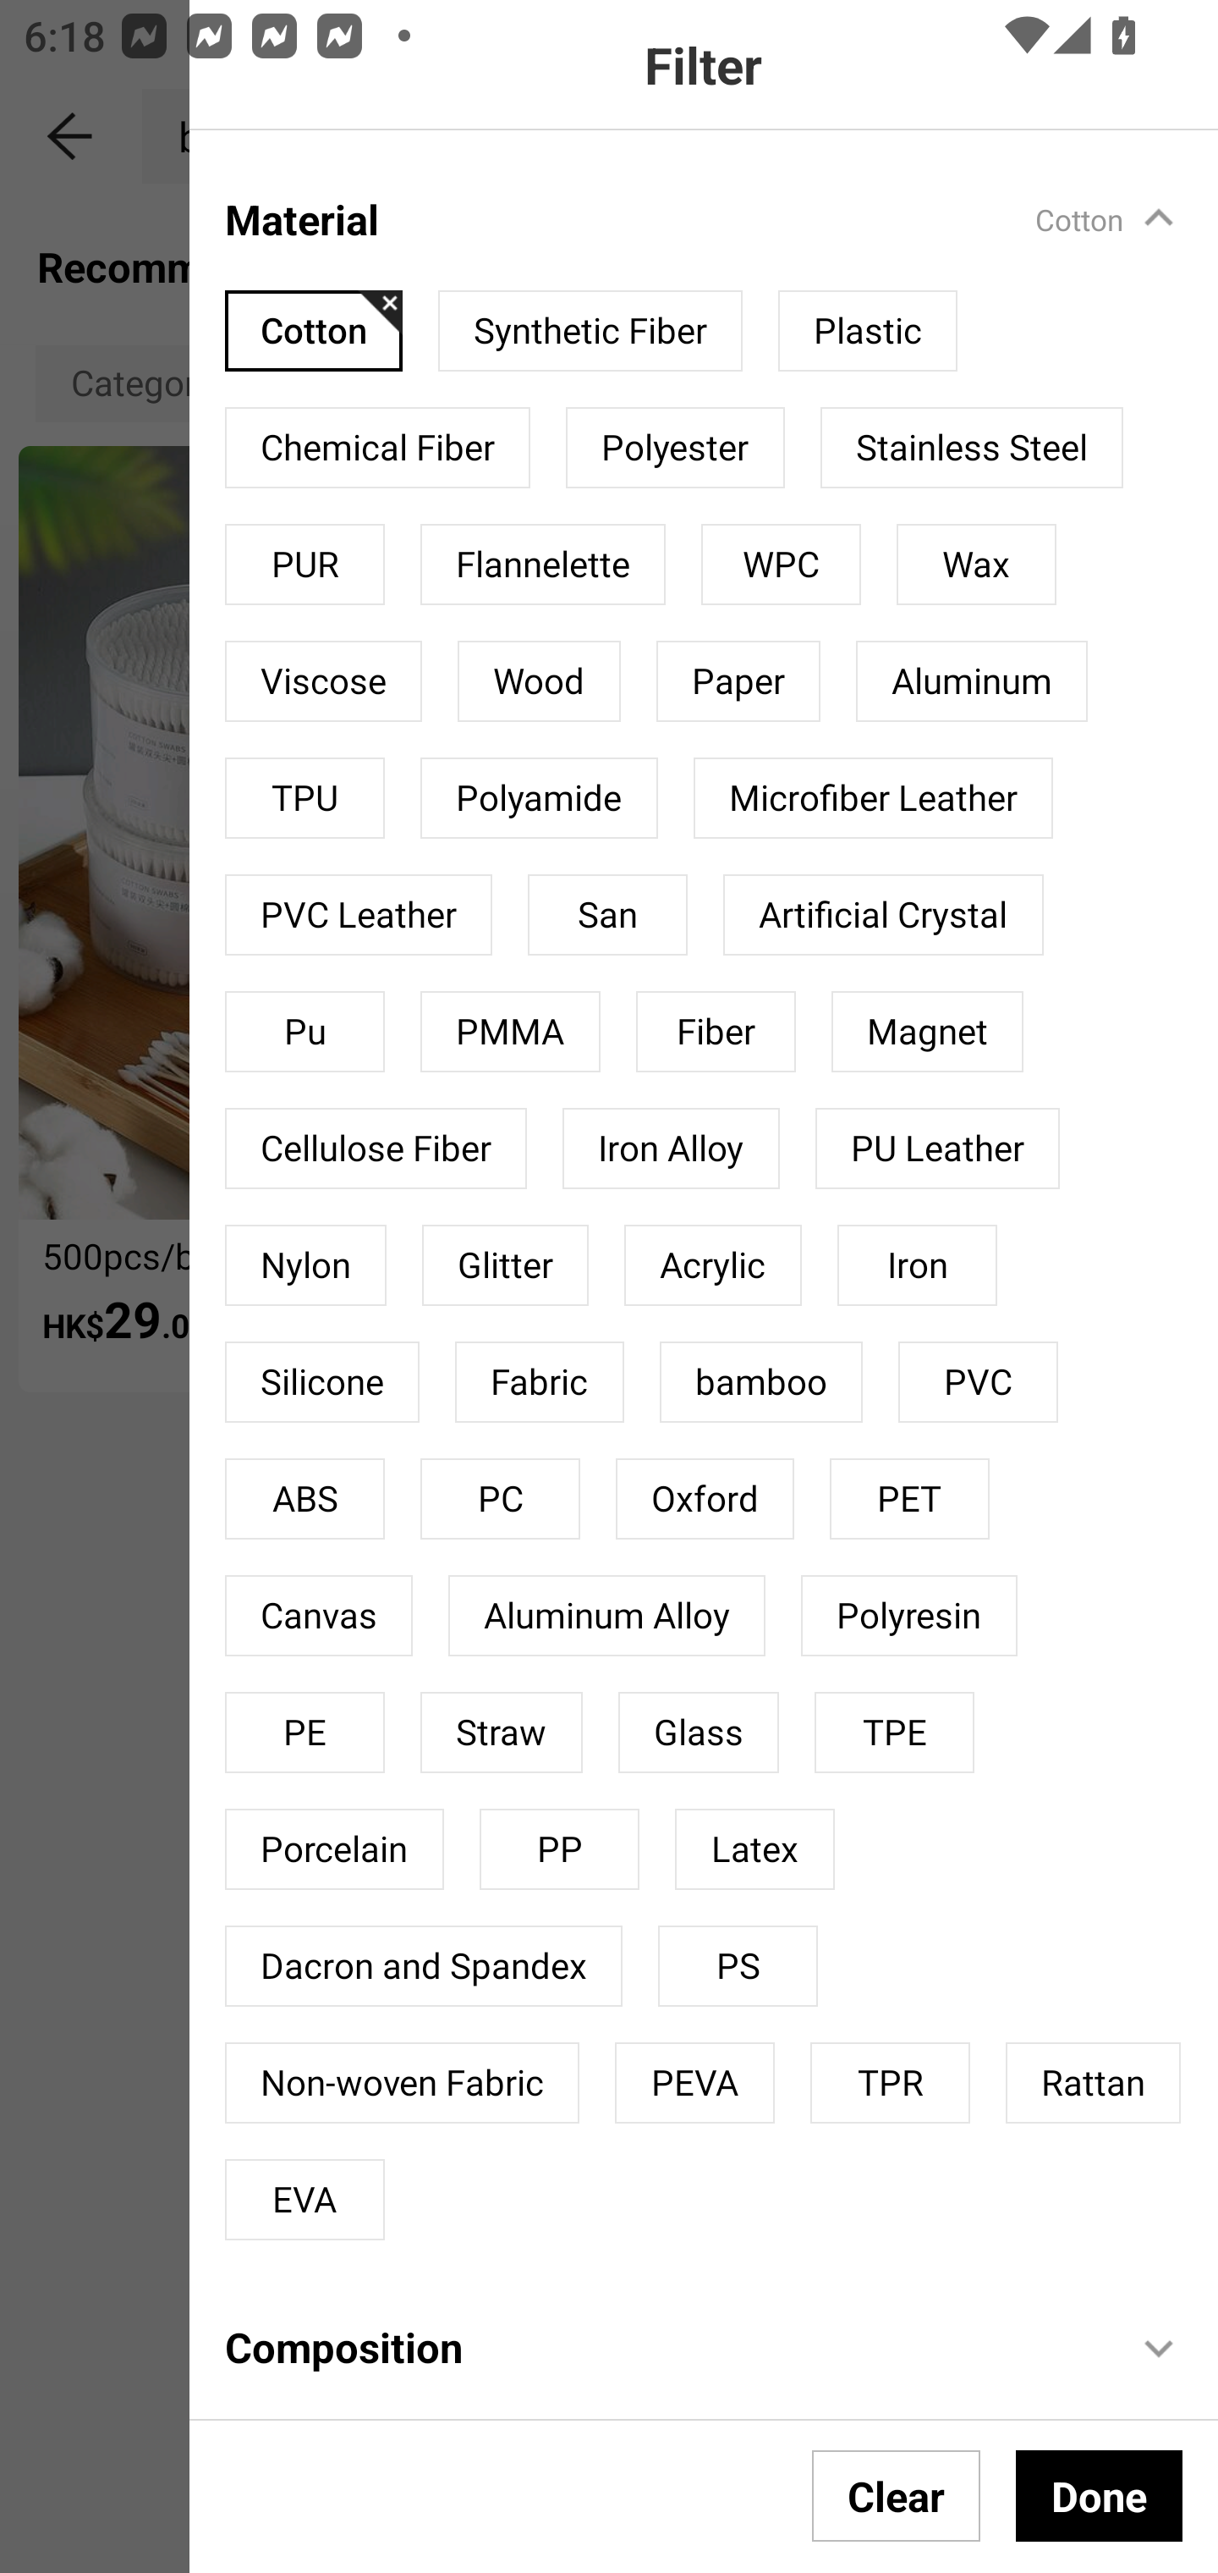  What do you see at coordinates (1093, 2082) in the screenshot?
I see `Rattan` at bounding box center [1093, 2082].